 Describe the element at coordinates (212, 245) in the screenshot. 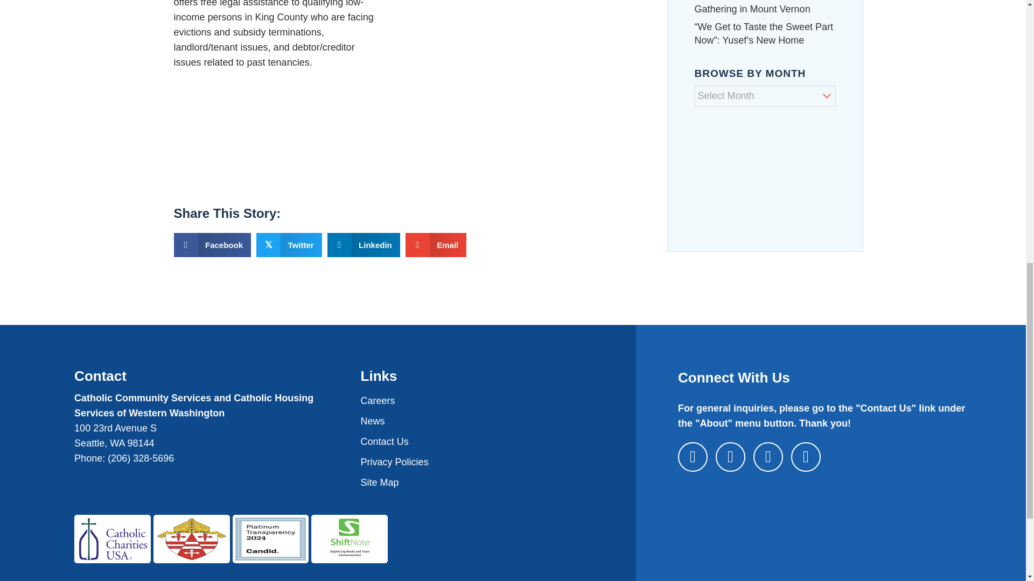

I see `Facebook` at that location.